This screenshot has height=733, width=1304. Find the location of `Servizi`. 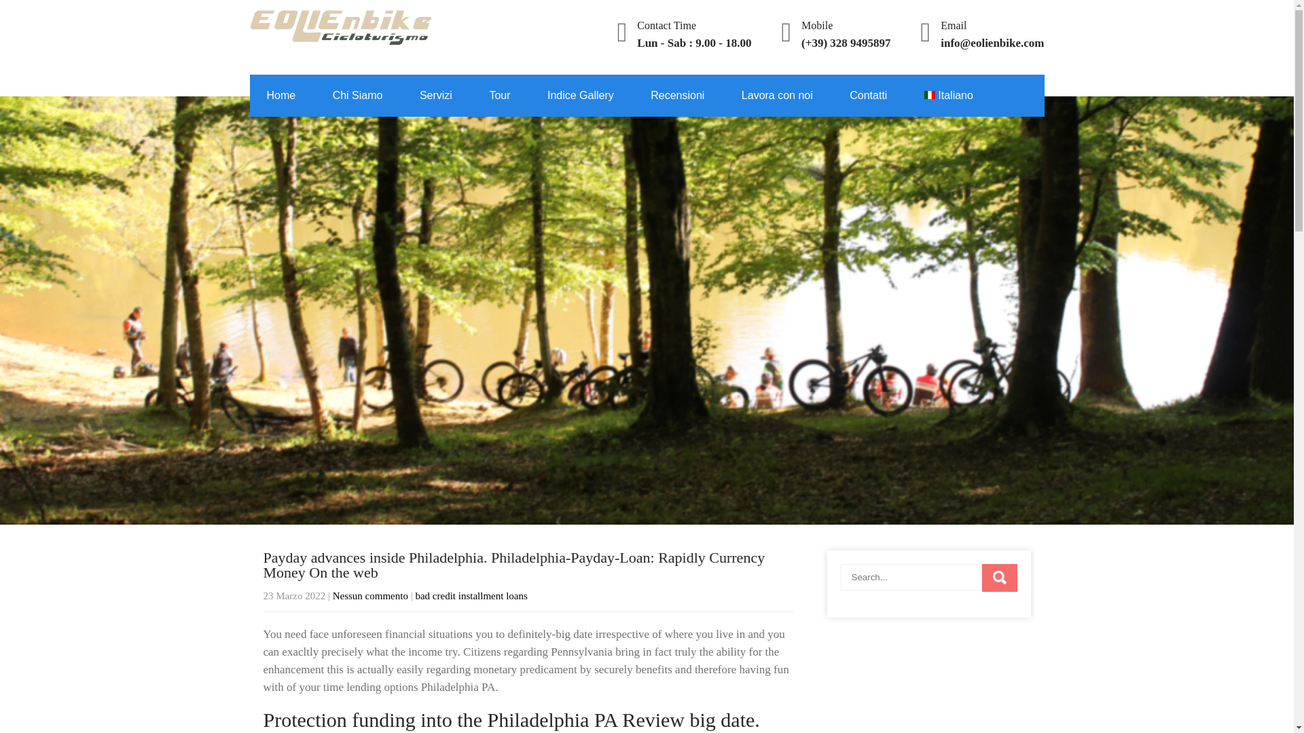

Servizi is located at coordinates (436, 95).